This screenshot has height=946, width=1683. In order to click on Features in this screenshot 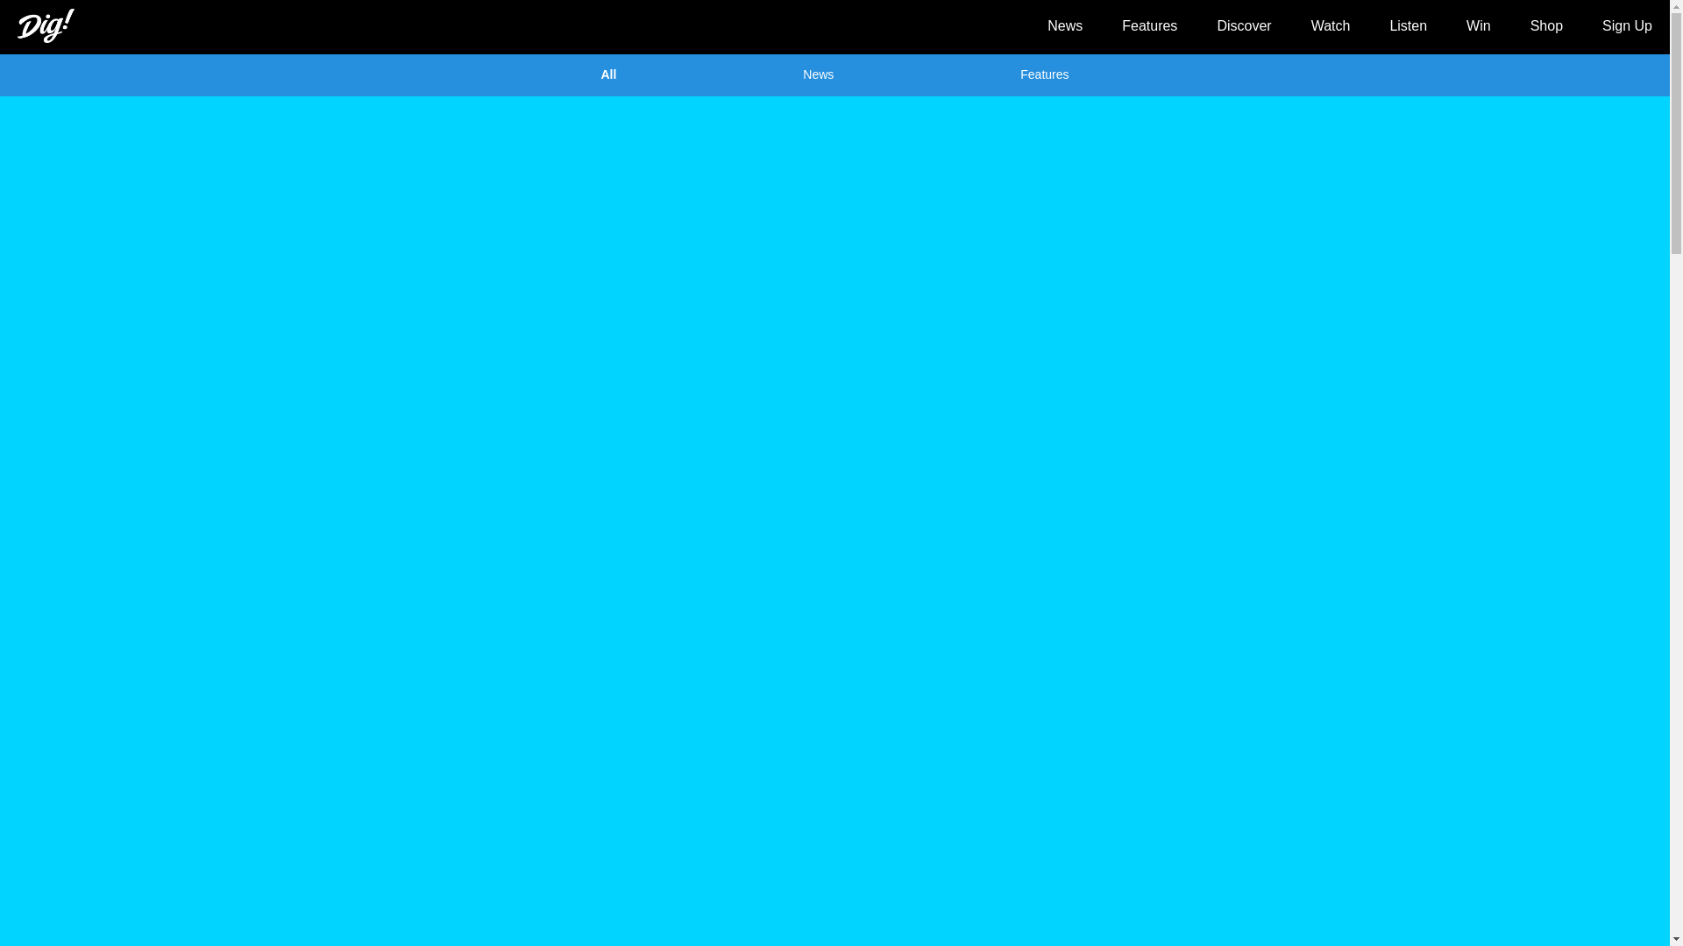, I will do `click(1149, 25)`.